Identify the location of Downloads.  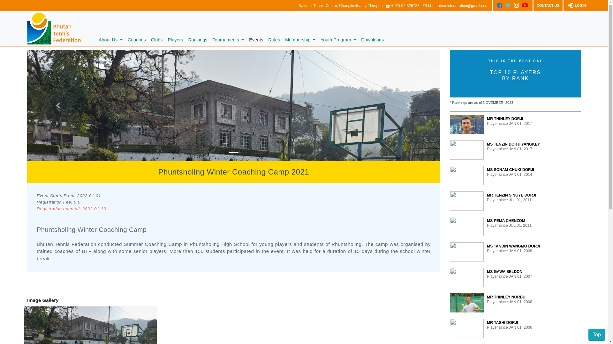
(372, 40).